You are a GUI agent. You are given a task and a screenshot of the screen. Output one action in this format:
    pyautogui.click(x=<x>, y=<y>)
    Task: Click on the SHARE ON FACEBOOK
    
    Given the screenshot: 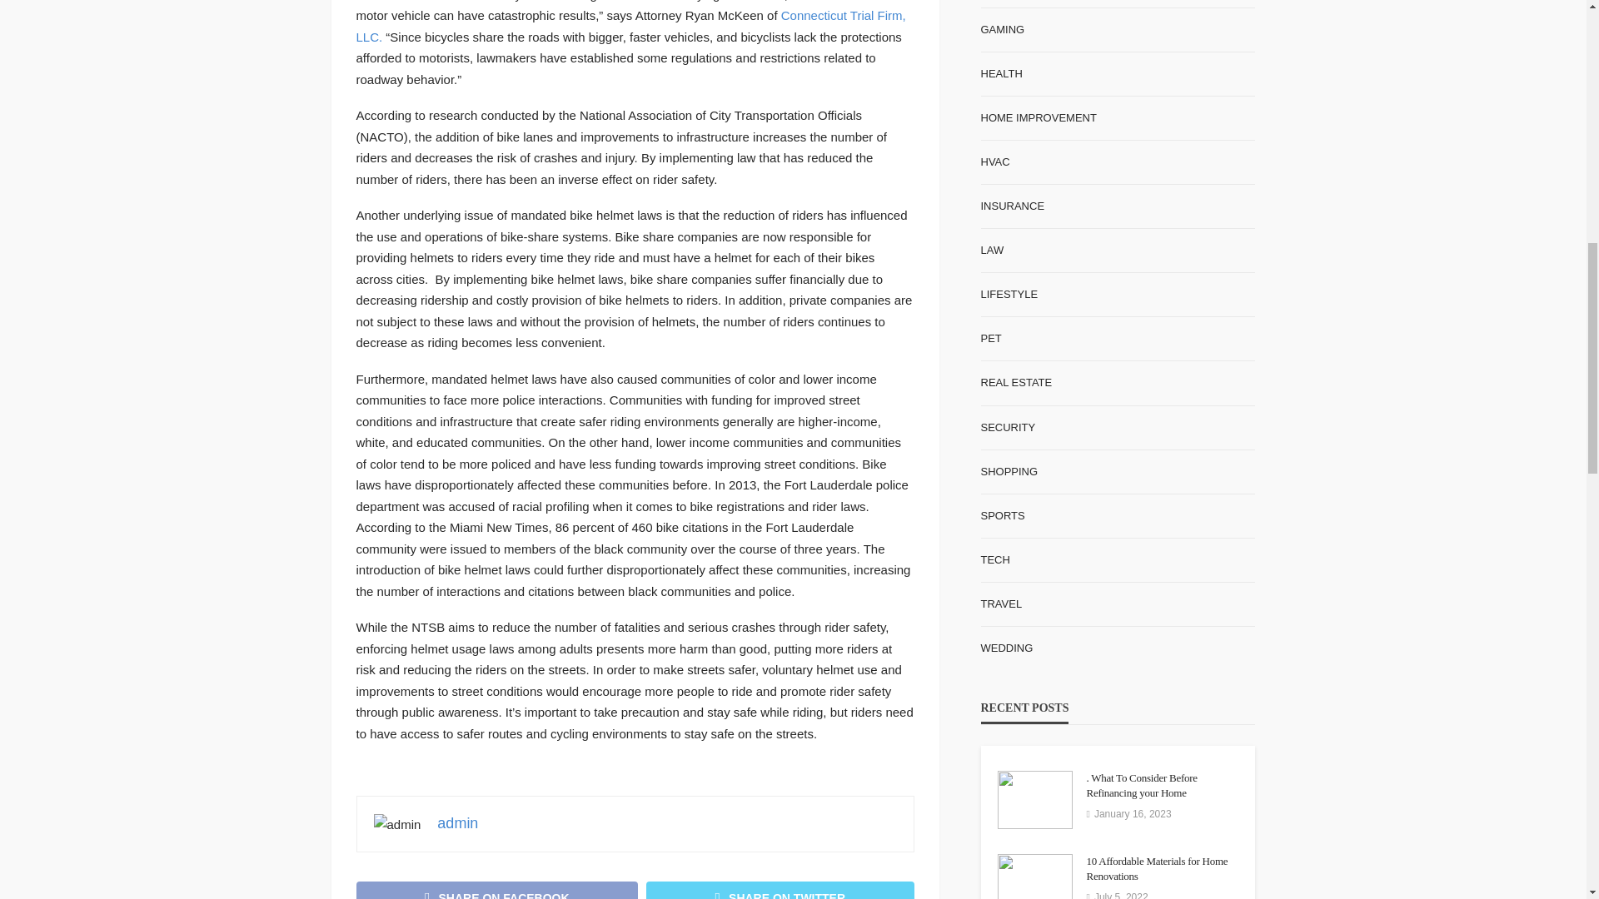 What is the action you would take?
    pyautogui.click(x=497, y=891)
    